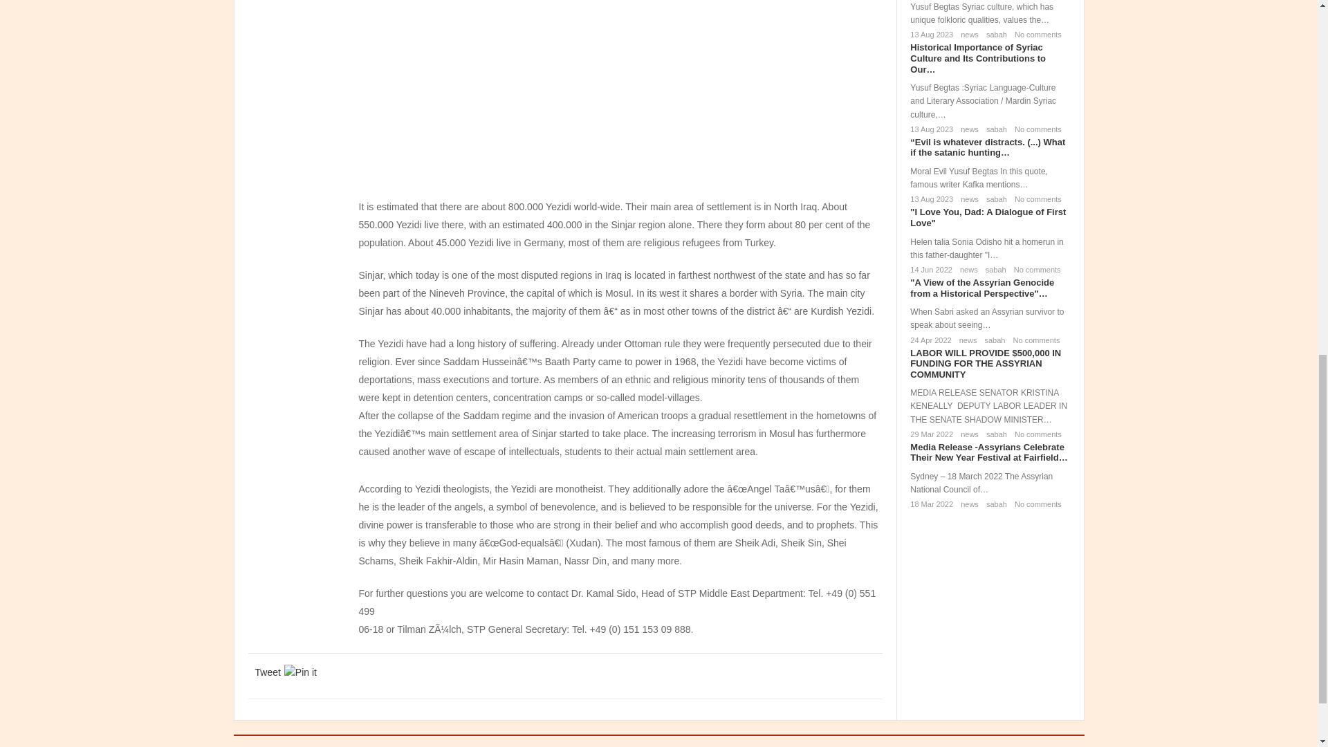  I want to click on Pin it, so click(300, 672).